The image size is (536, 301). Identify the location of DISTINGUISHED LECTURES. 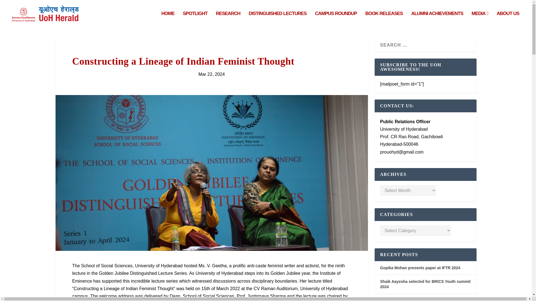
(277, 20).